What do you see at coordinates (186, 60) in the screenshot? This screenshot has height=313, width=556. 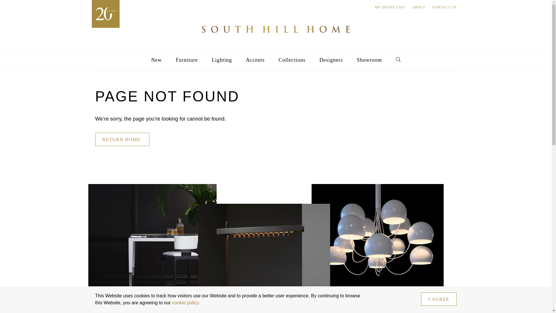 I see `Furniture` at bounding box center [186, 60].